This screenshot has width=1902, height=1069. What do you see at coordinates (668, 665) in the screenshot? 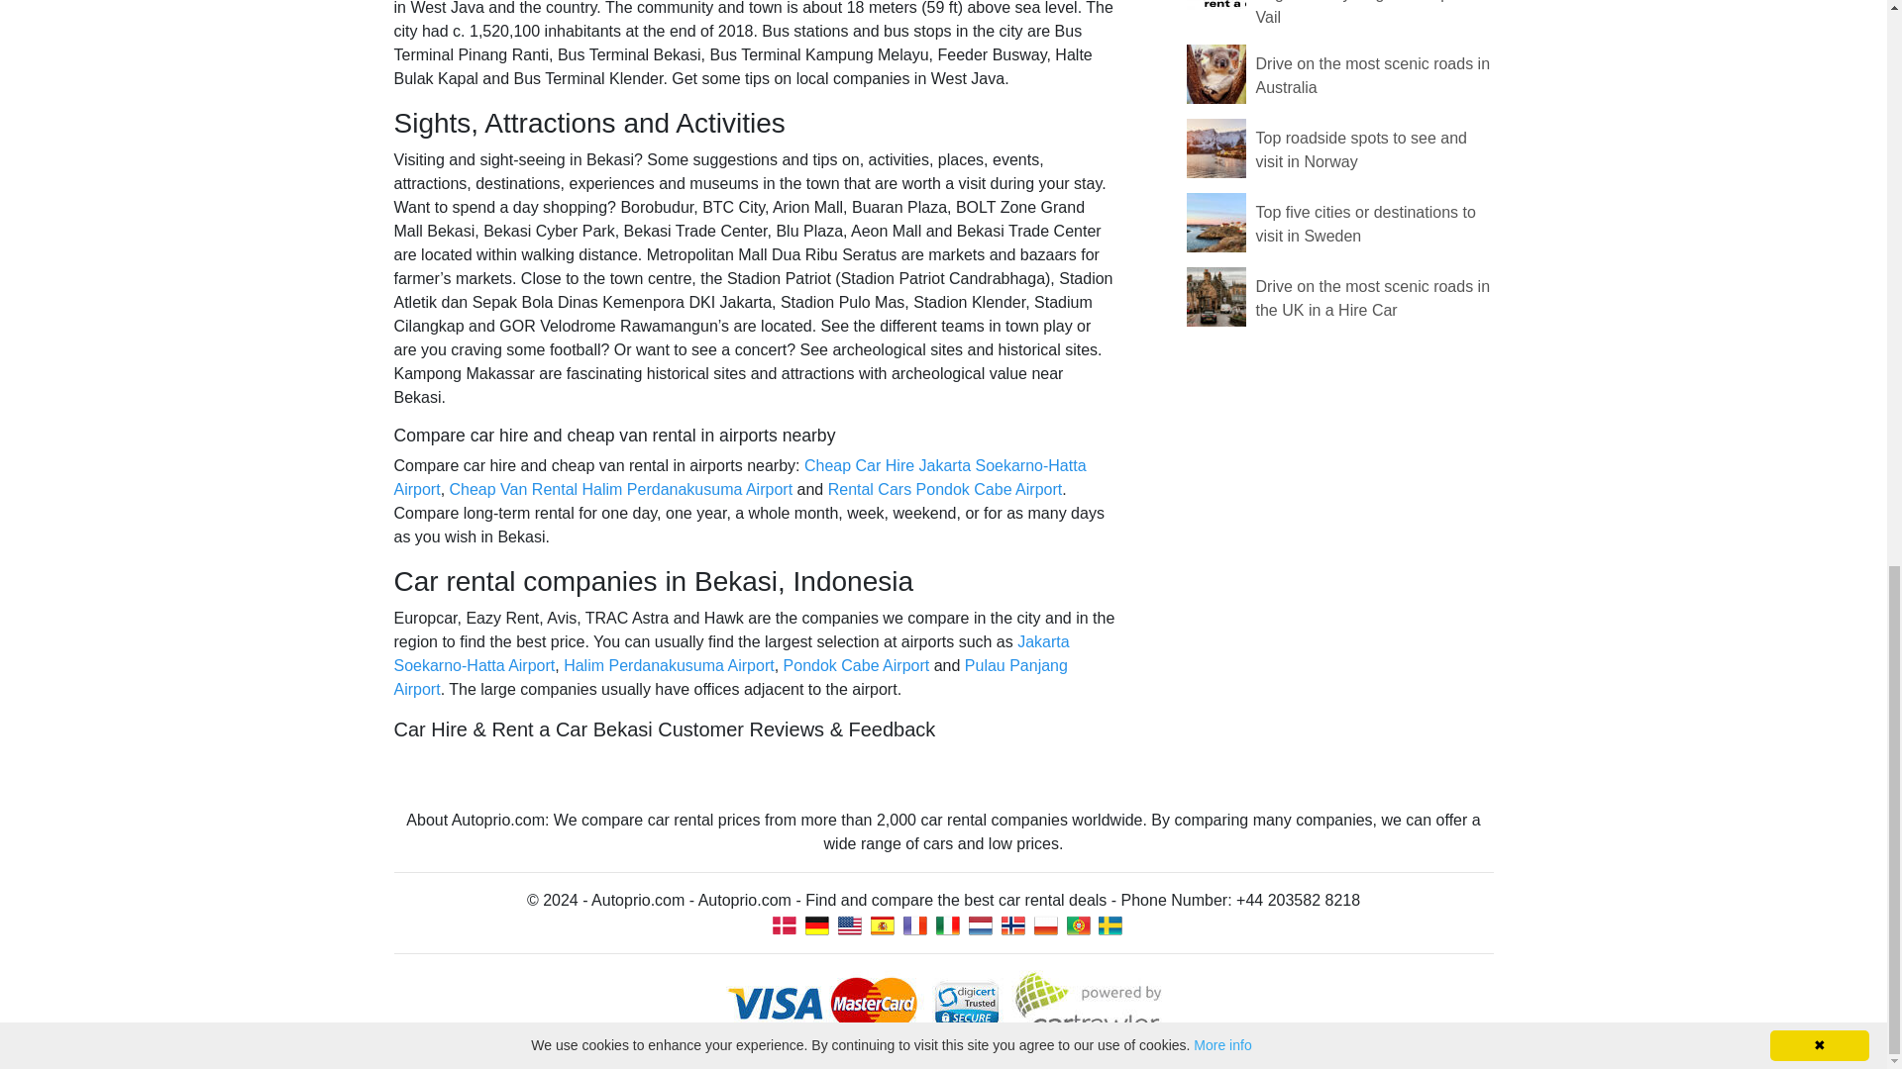
I see `Halim Perdanakusuma Airport` at bounding box center [668, 665].